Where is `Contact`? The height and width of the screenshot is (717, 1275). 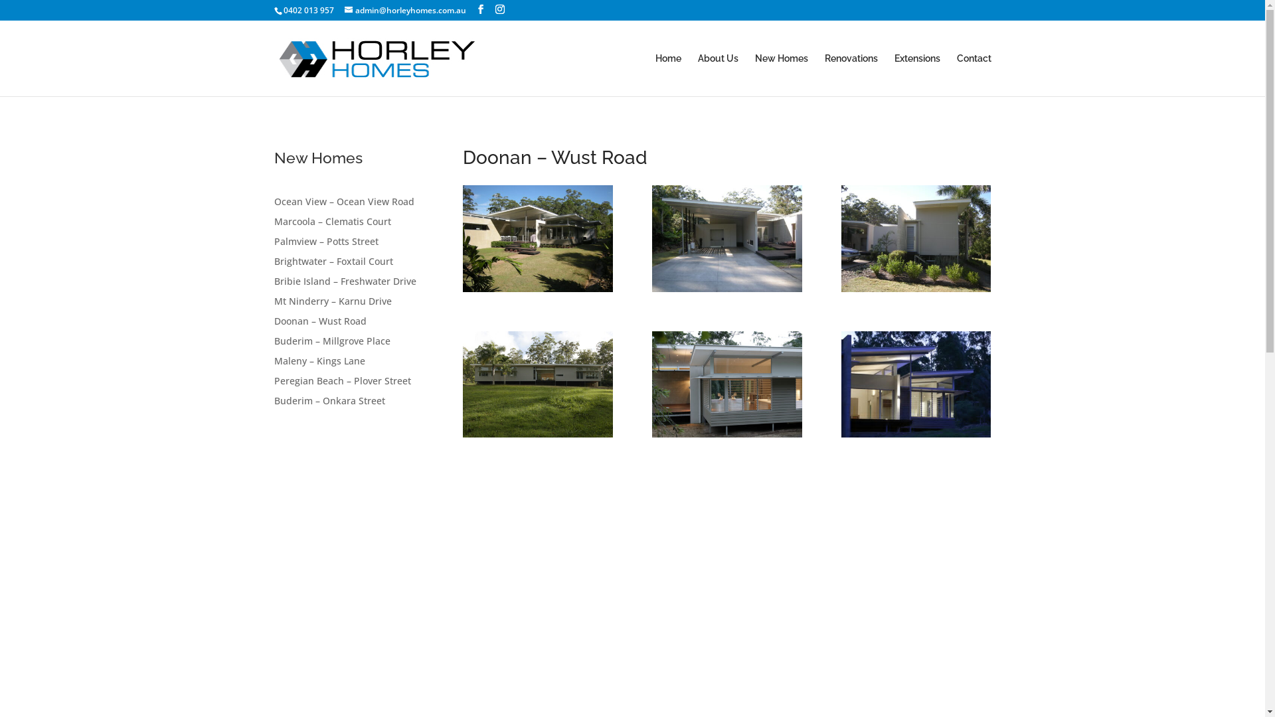 Contact is located at coordinates (974, 75).